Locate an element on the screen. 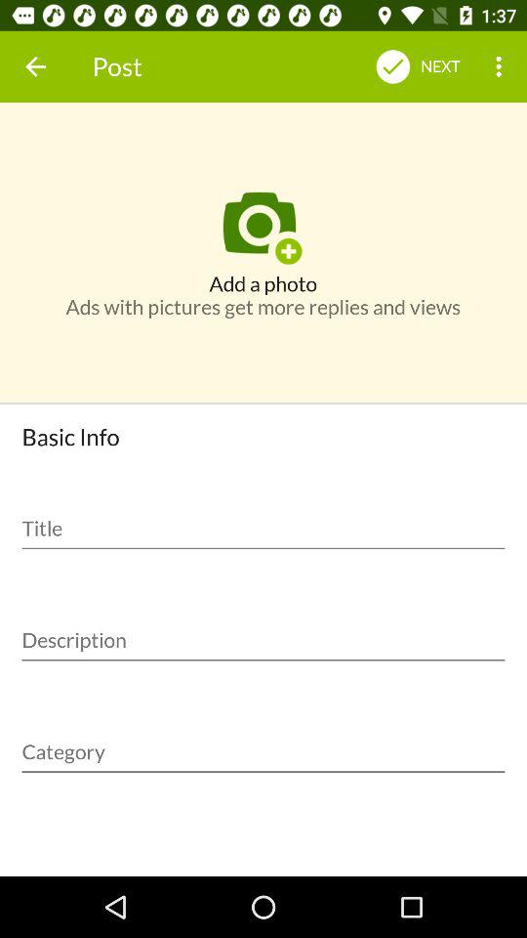  press the icon to the left of the post item is located at coordinates (35, 66).